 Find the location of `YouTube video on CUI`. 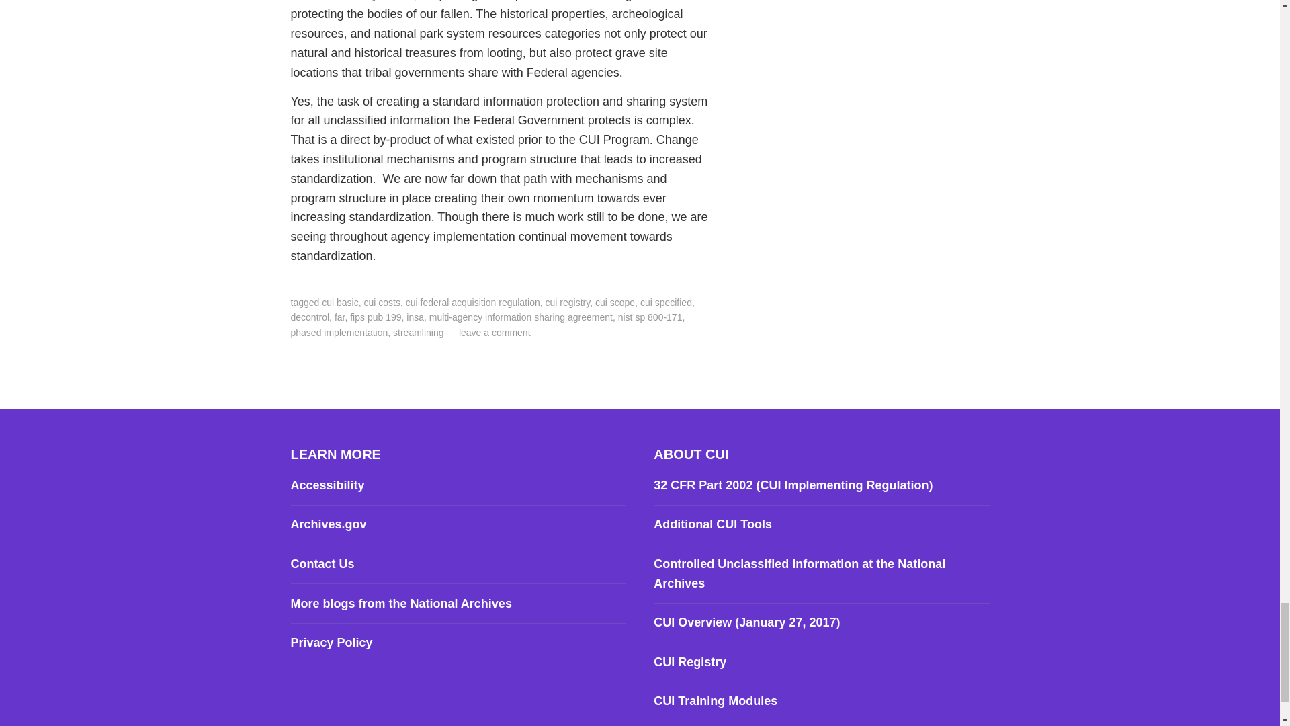

YouTube video on CUI is located at coordinates (746, 622).